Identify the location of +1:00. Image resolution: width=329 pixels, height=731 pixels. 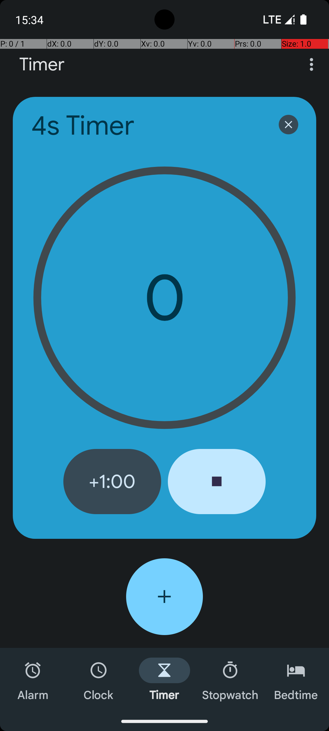
(112, 482).